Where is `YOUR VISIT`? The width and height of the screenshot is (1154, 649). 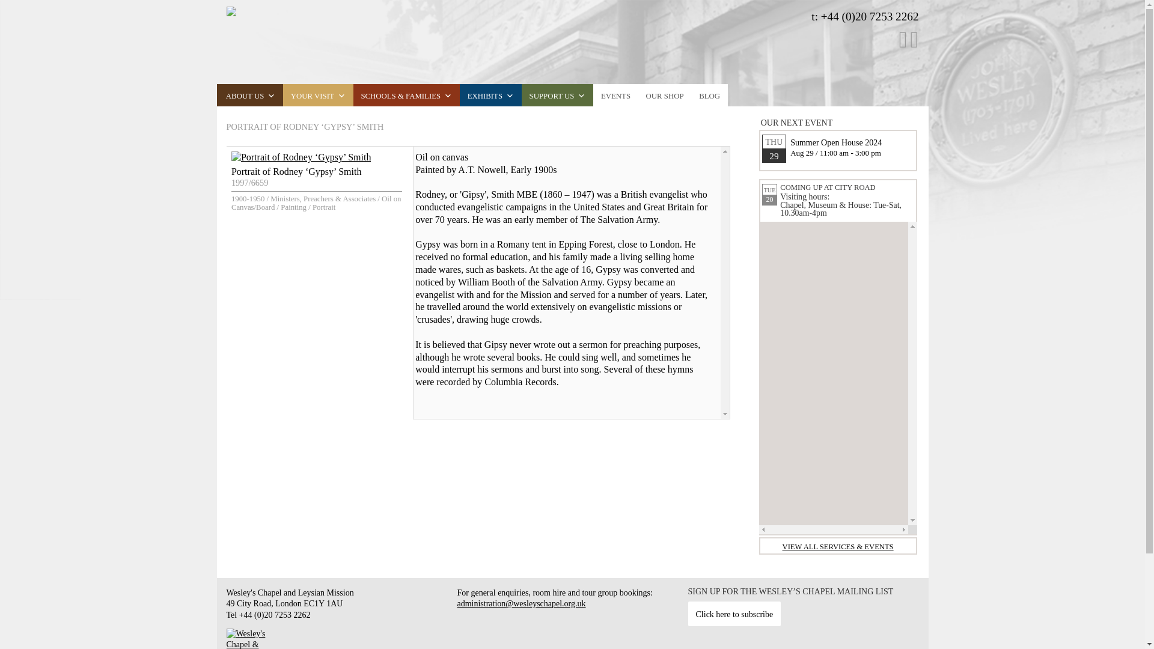 YOUR VISIT is located at coordinates (317, 95).